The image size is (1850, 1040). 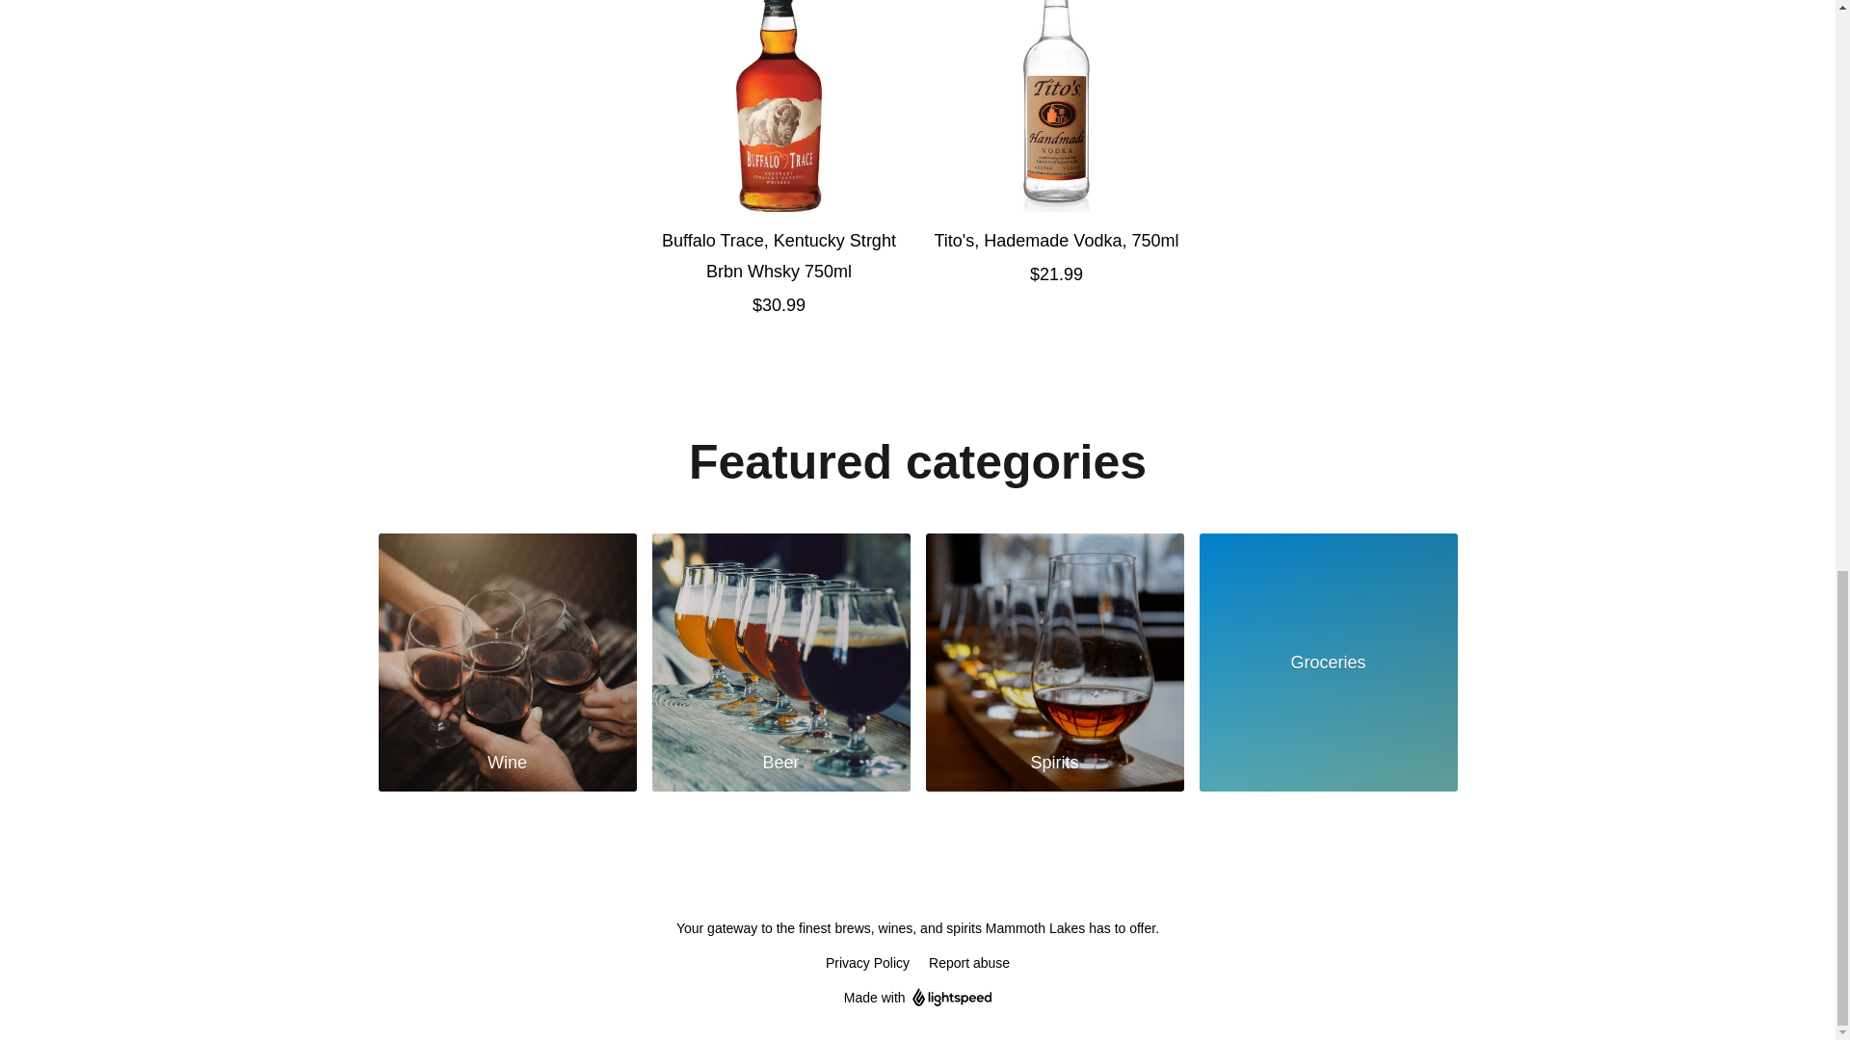 What do you see at coordinates (867, 963) in the screenshot?
I see `Privacy Policy` at bounding box center [867, 963].